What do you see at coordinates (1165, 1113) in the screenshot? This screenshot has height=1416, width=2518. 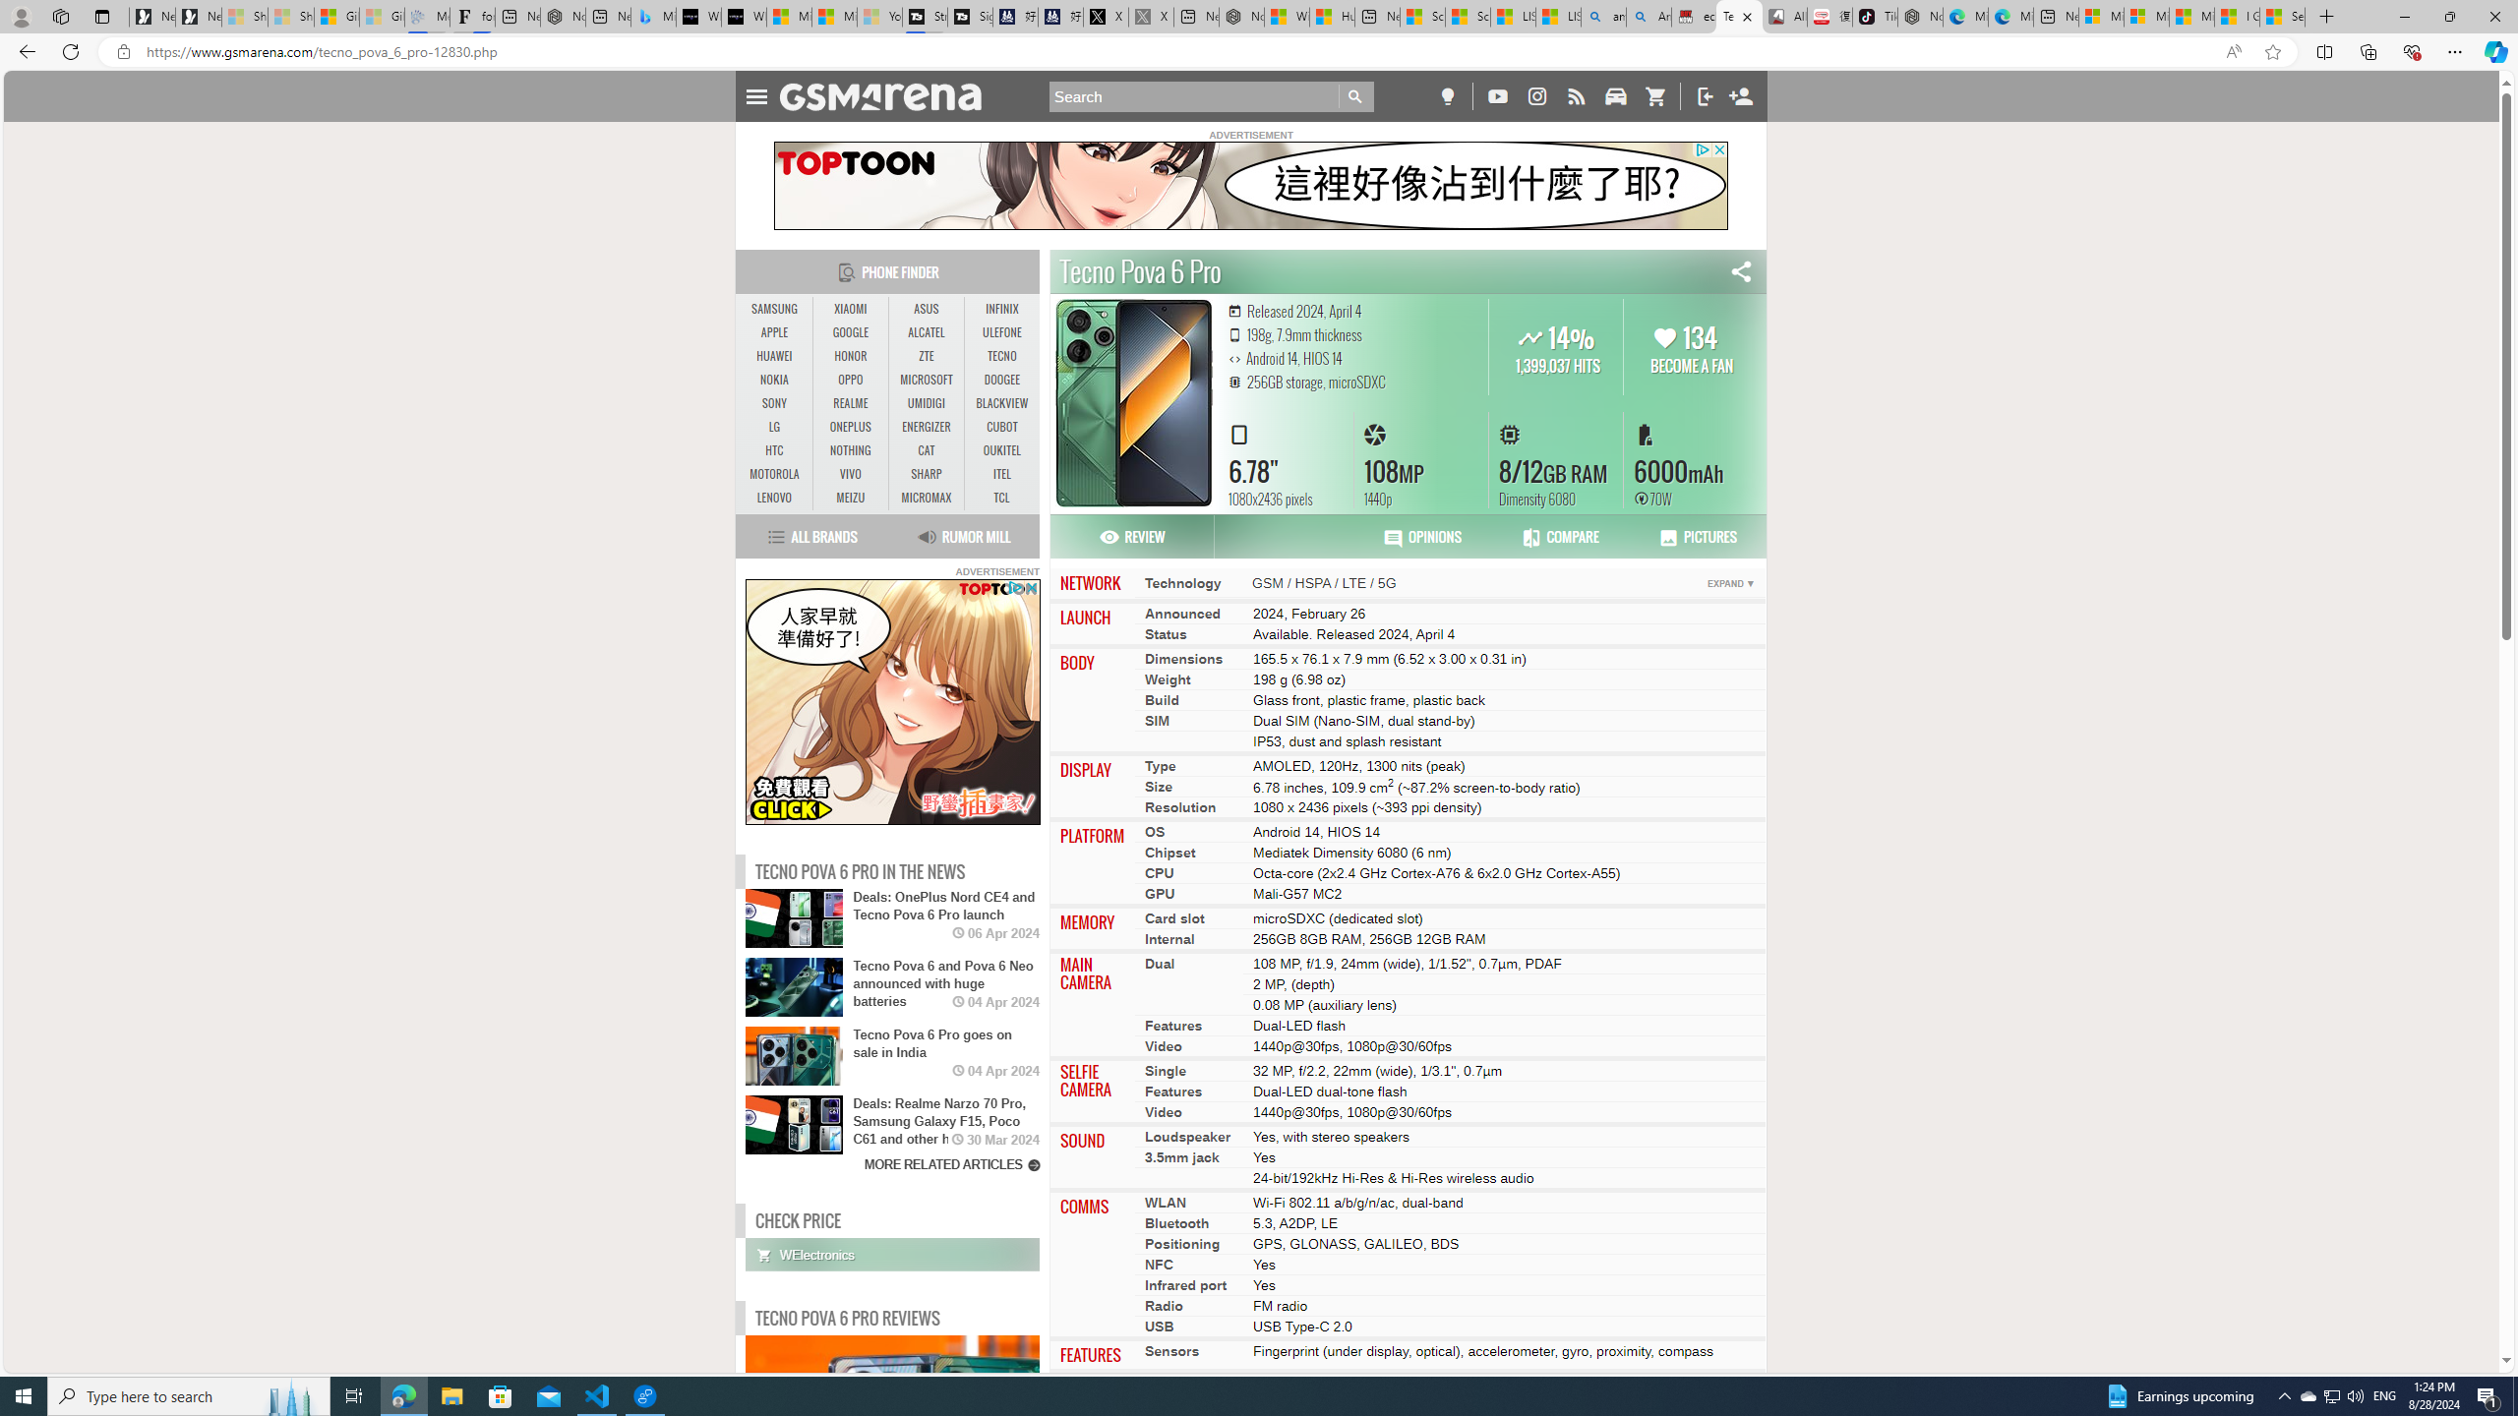 I see `Video` at bounding box center [1165, 1113].